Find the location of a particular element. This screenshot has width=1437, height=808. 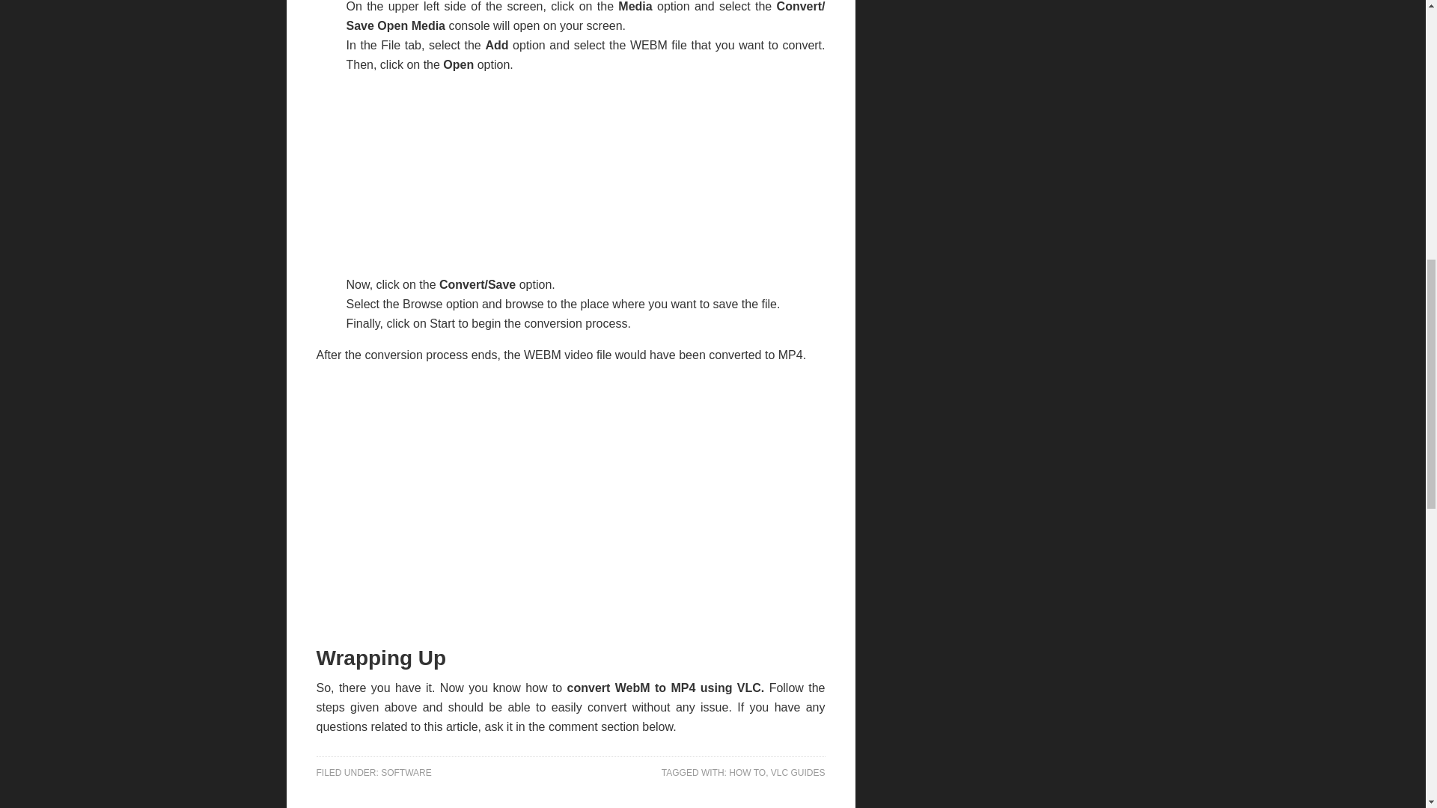

SOFTWARE is located at coordinates (406, 773).